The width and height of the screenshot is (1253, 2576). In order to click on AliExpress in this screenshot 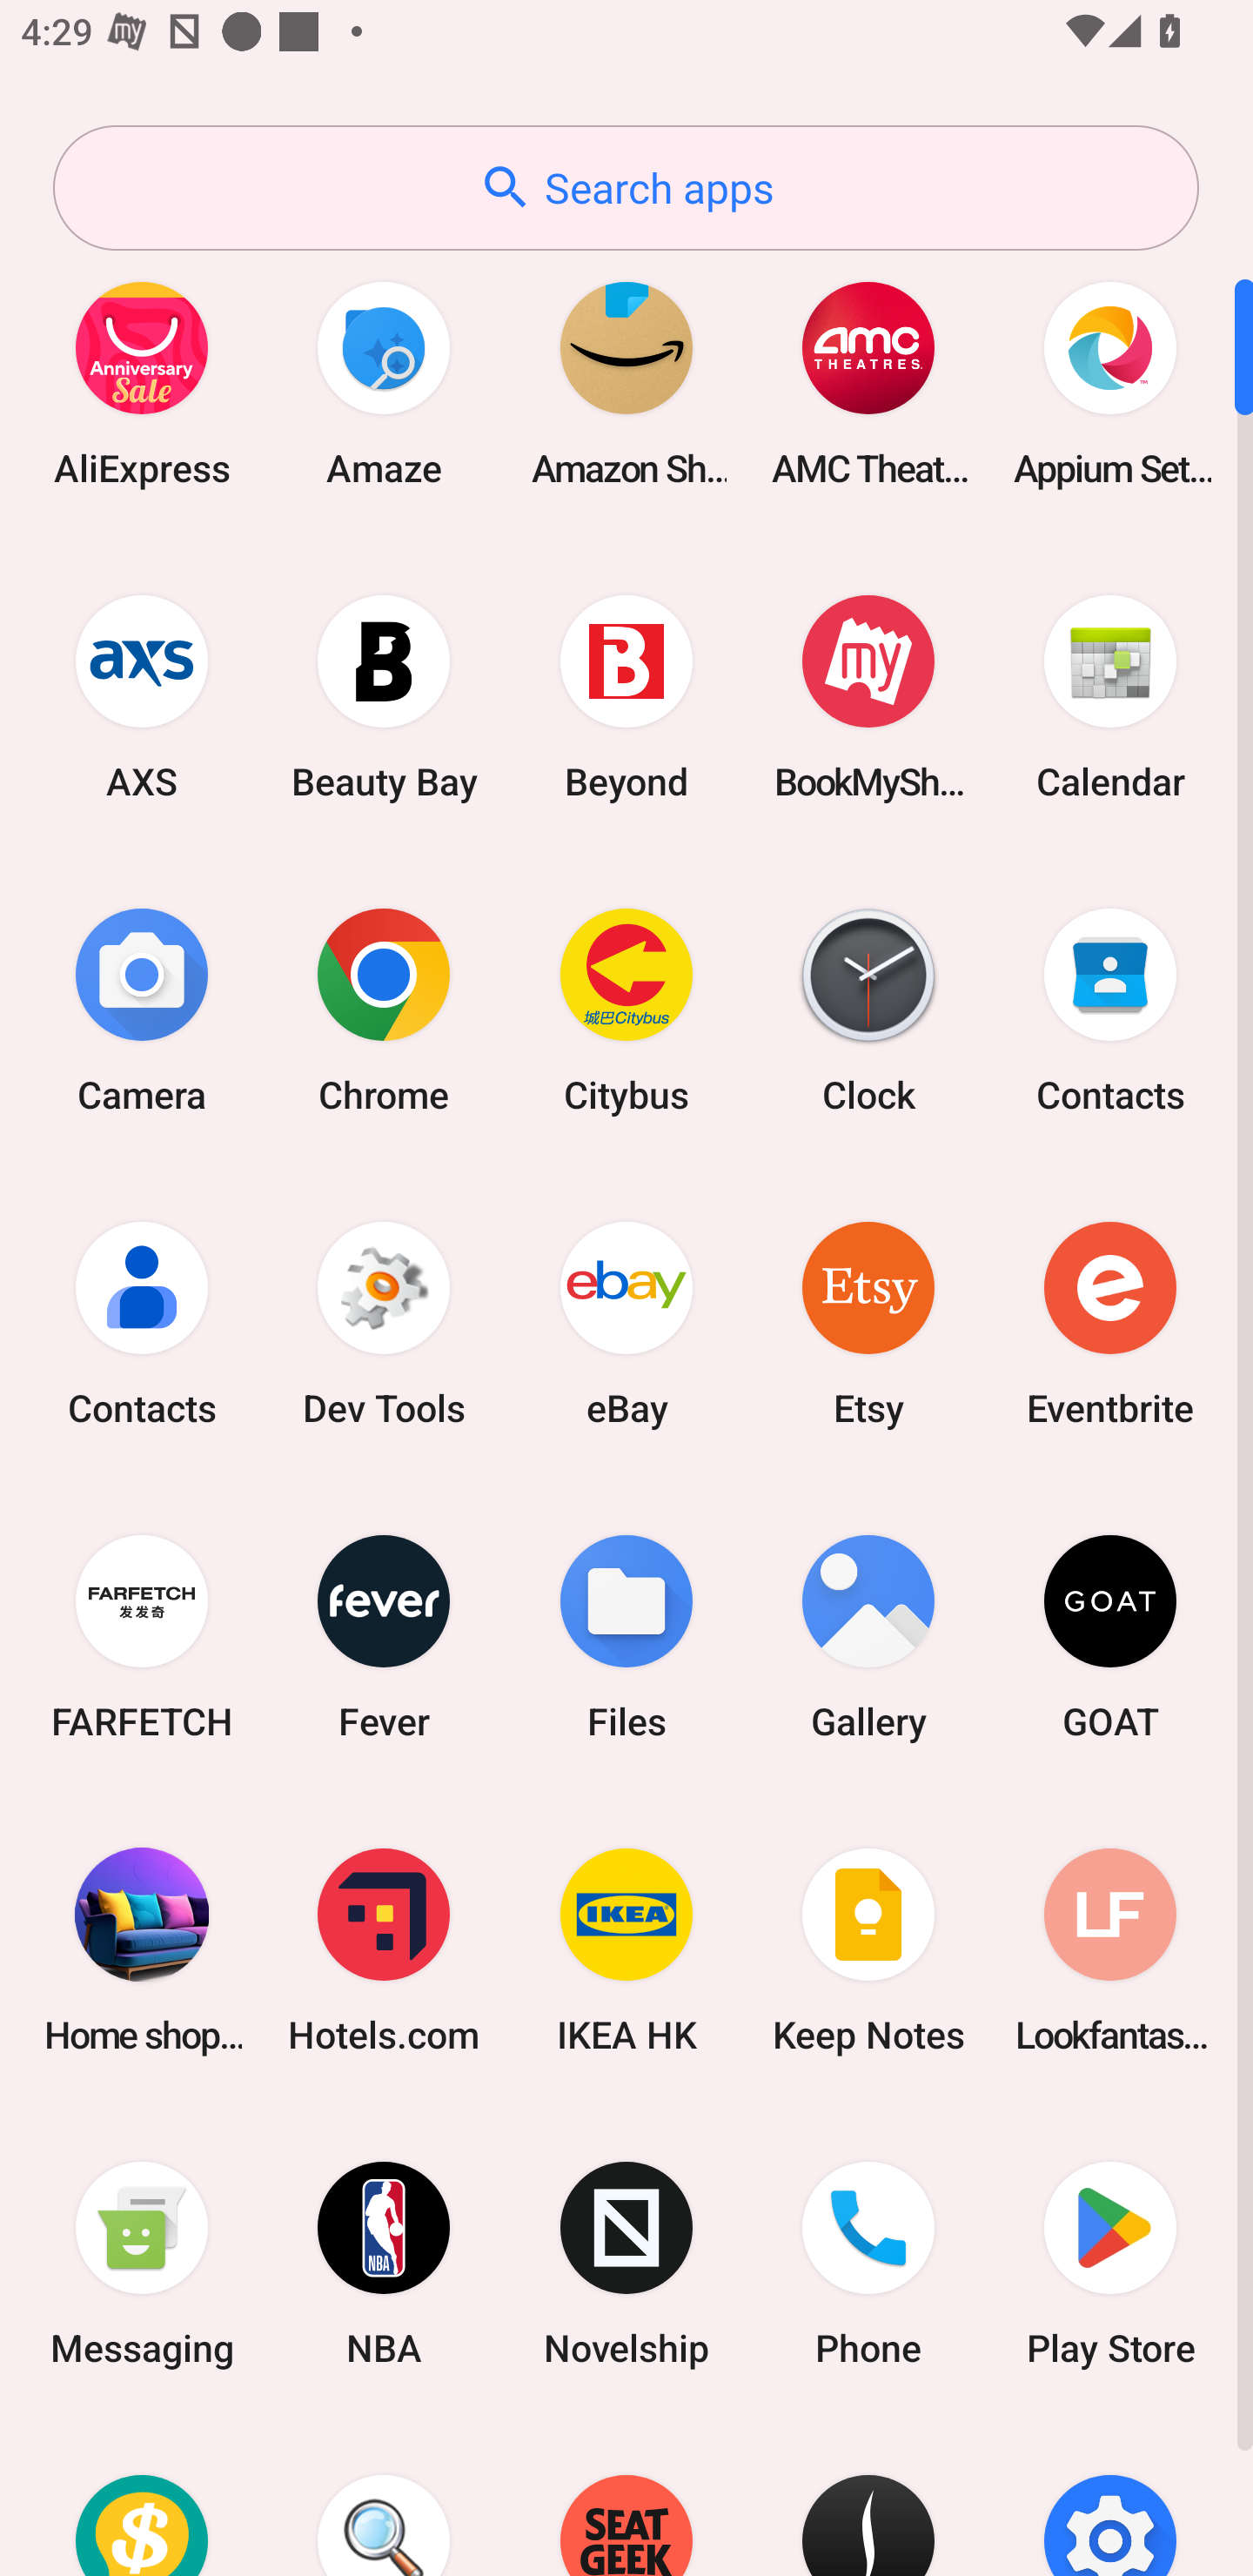, I will do `click(142, 383)`.